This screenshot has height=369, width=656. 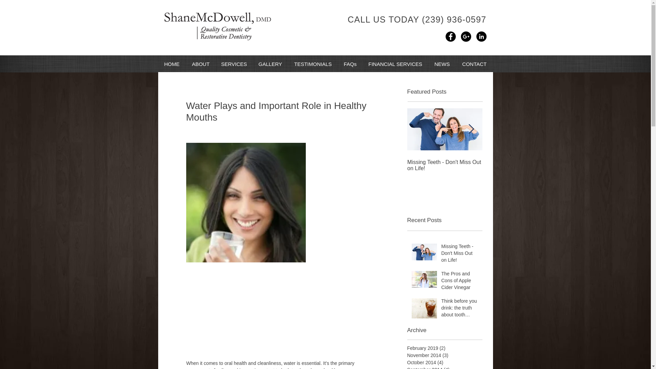 What do you see at coordinates (395, 64) in the screenshot?
I see `FINANCIAL SERVICES` at bounding box center [395, 64].